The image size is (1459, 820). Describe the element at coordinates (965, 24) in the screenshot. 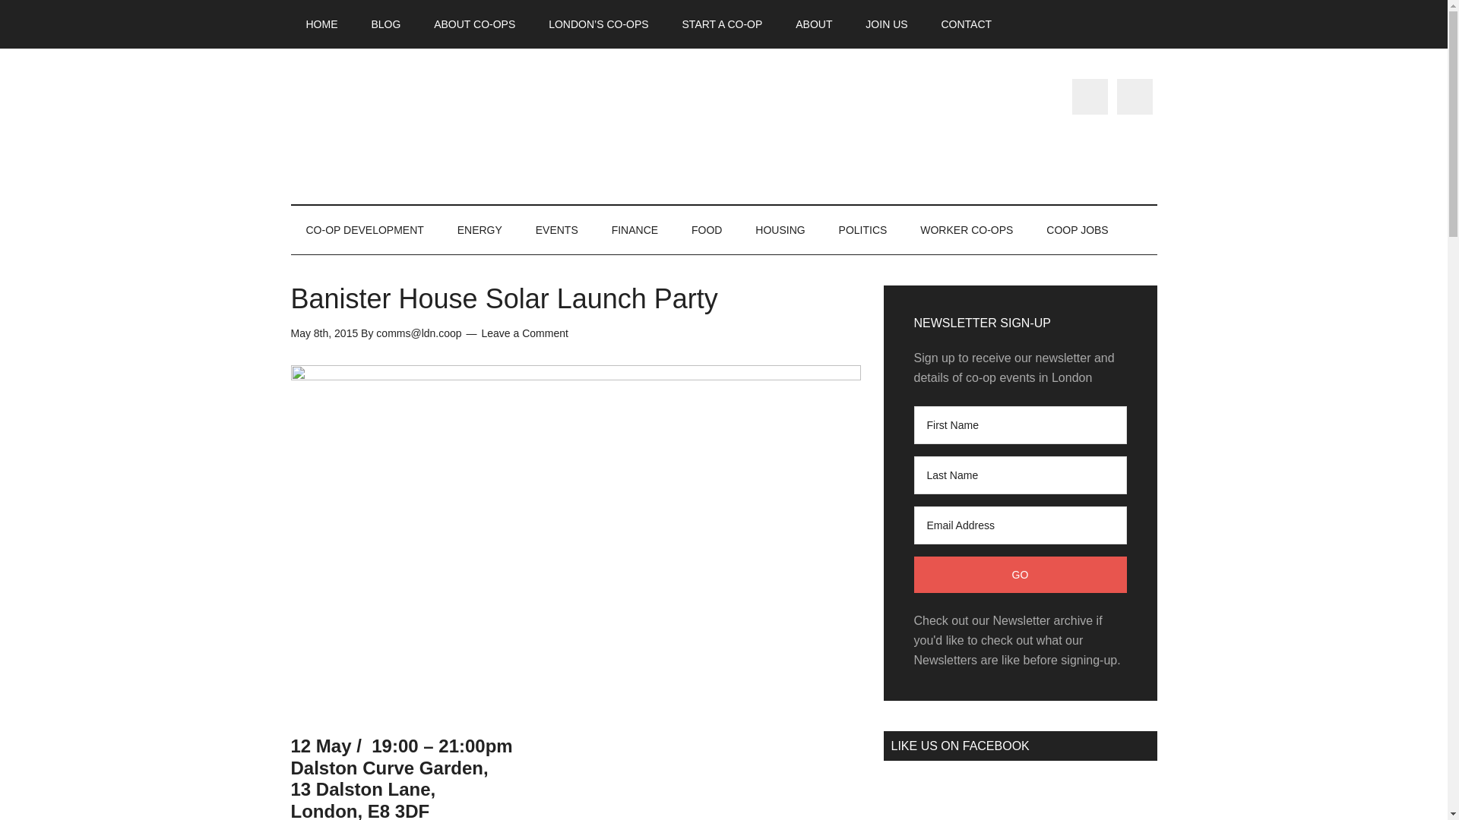

I see `CONTACT` at that location.